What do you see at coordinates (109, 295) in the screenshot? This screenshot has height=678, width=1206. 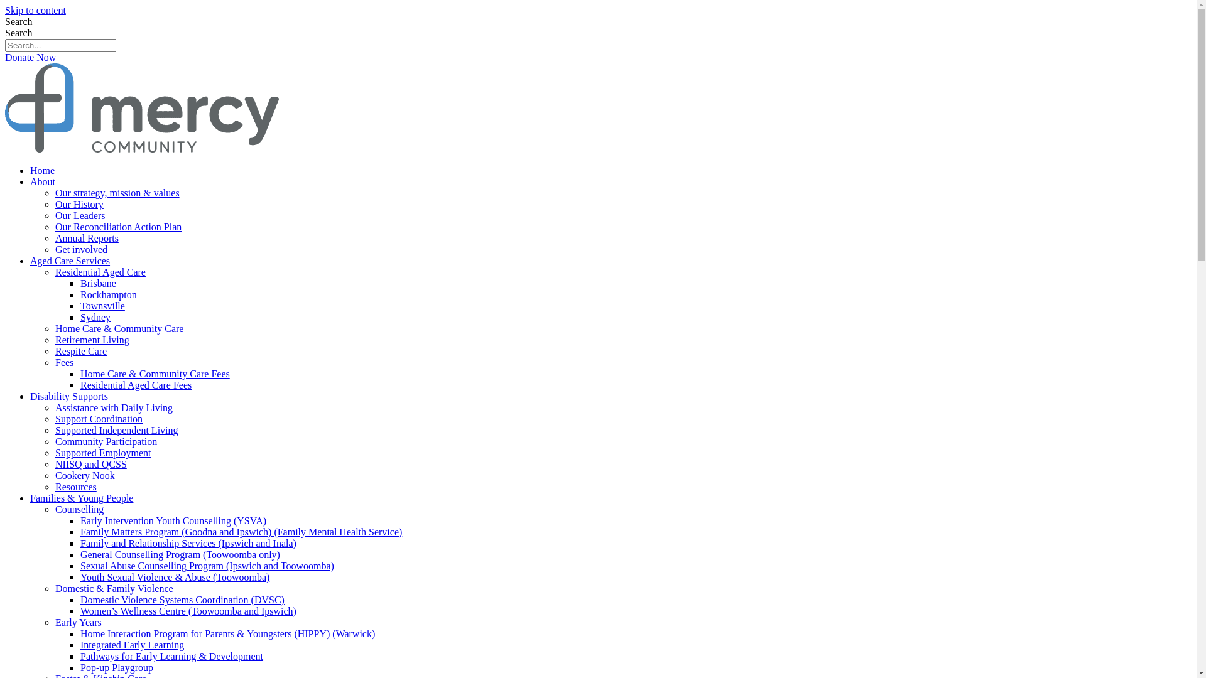 I see `Rockhampton` at bounding box center [109, 295].